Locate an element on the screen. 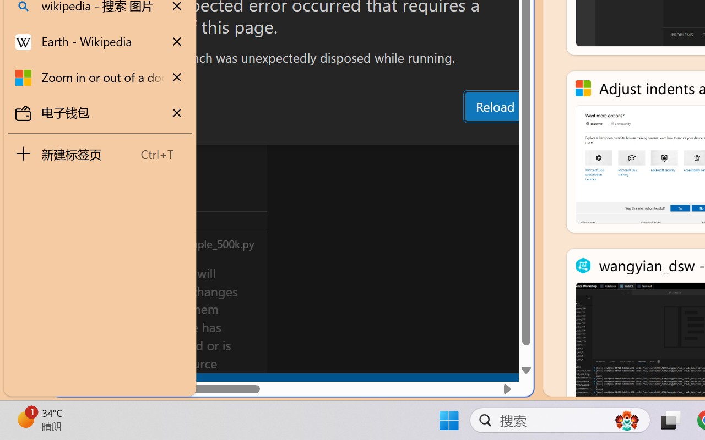 This screenshot has height=440, width=705. Problems (Ctrl+Shift+M) is located at coordinates (313, 134).